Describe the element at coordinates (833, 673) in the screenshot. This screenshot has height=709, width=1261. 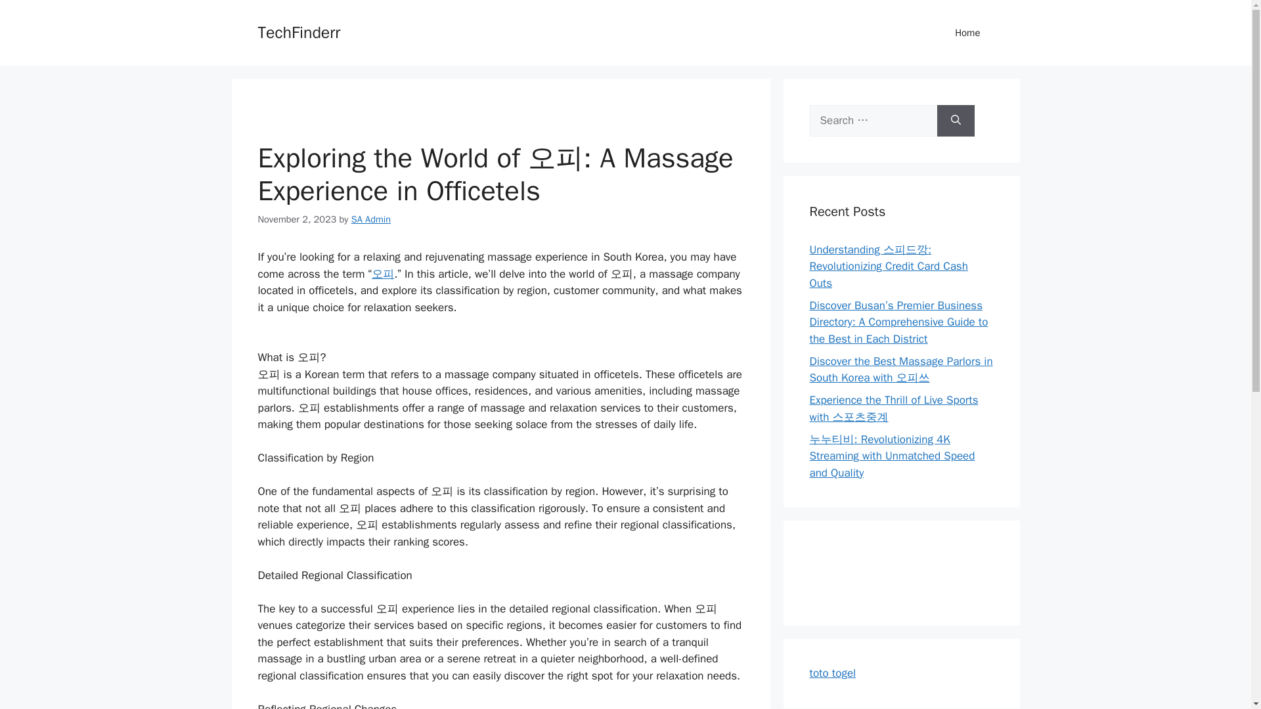
I see `toto togel` at that location.